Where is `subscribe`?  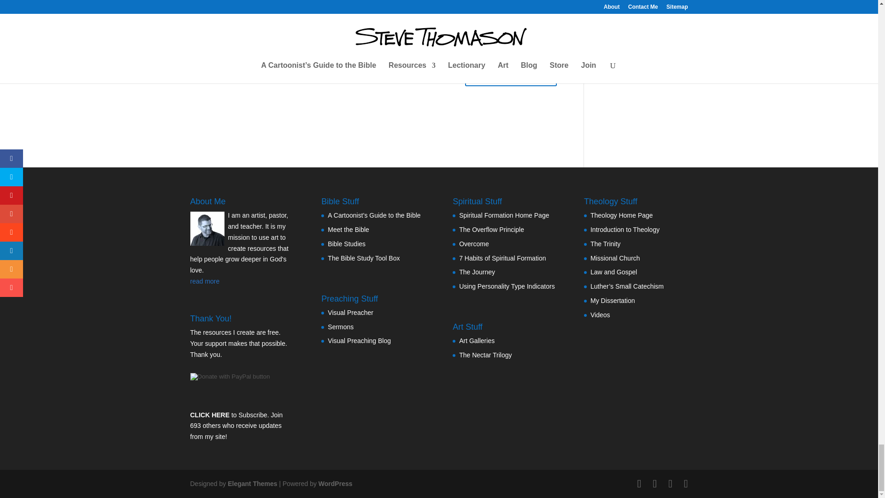 subscribe is located at coordinates (195, 8).